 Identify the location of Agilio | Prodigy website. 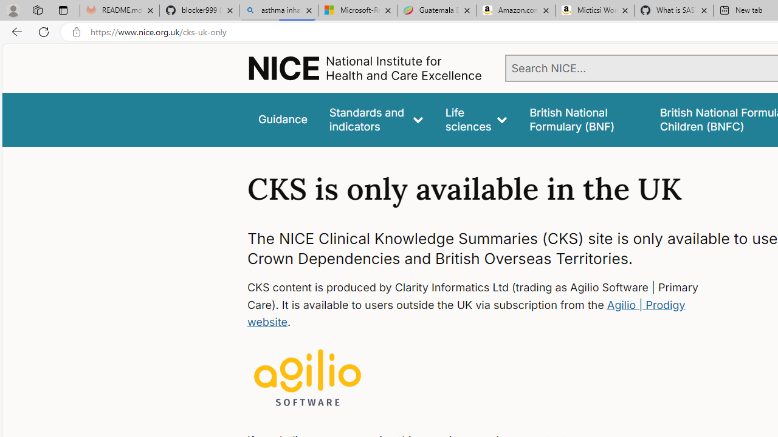
(466, 313).